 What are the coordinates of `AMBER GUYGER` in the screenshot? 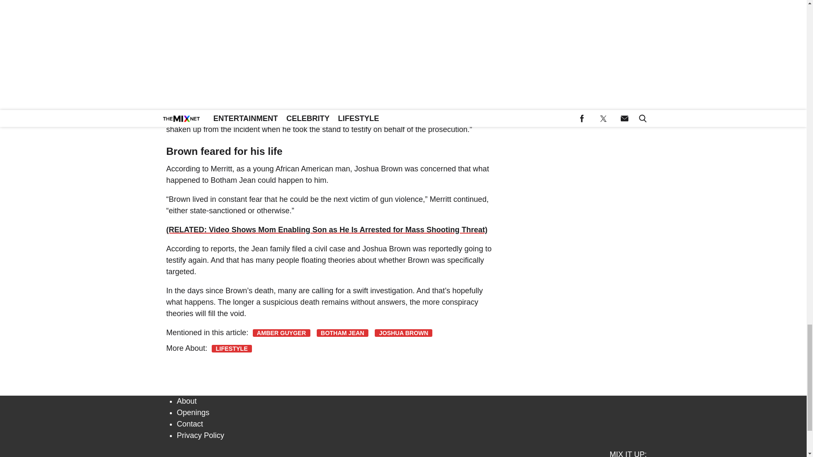 It's located at (282, 333).